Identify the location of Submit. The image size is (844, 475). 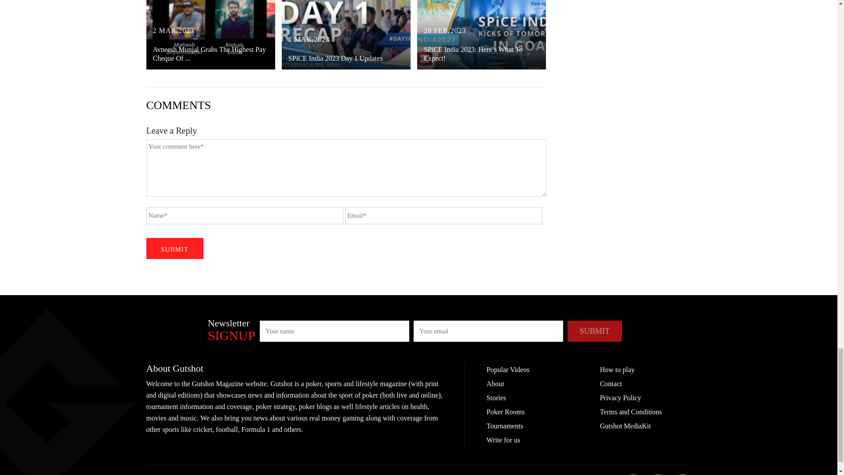
(594, 331).